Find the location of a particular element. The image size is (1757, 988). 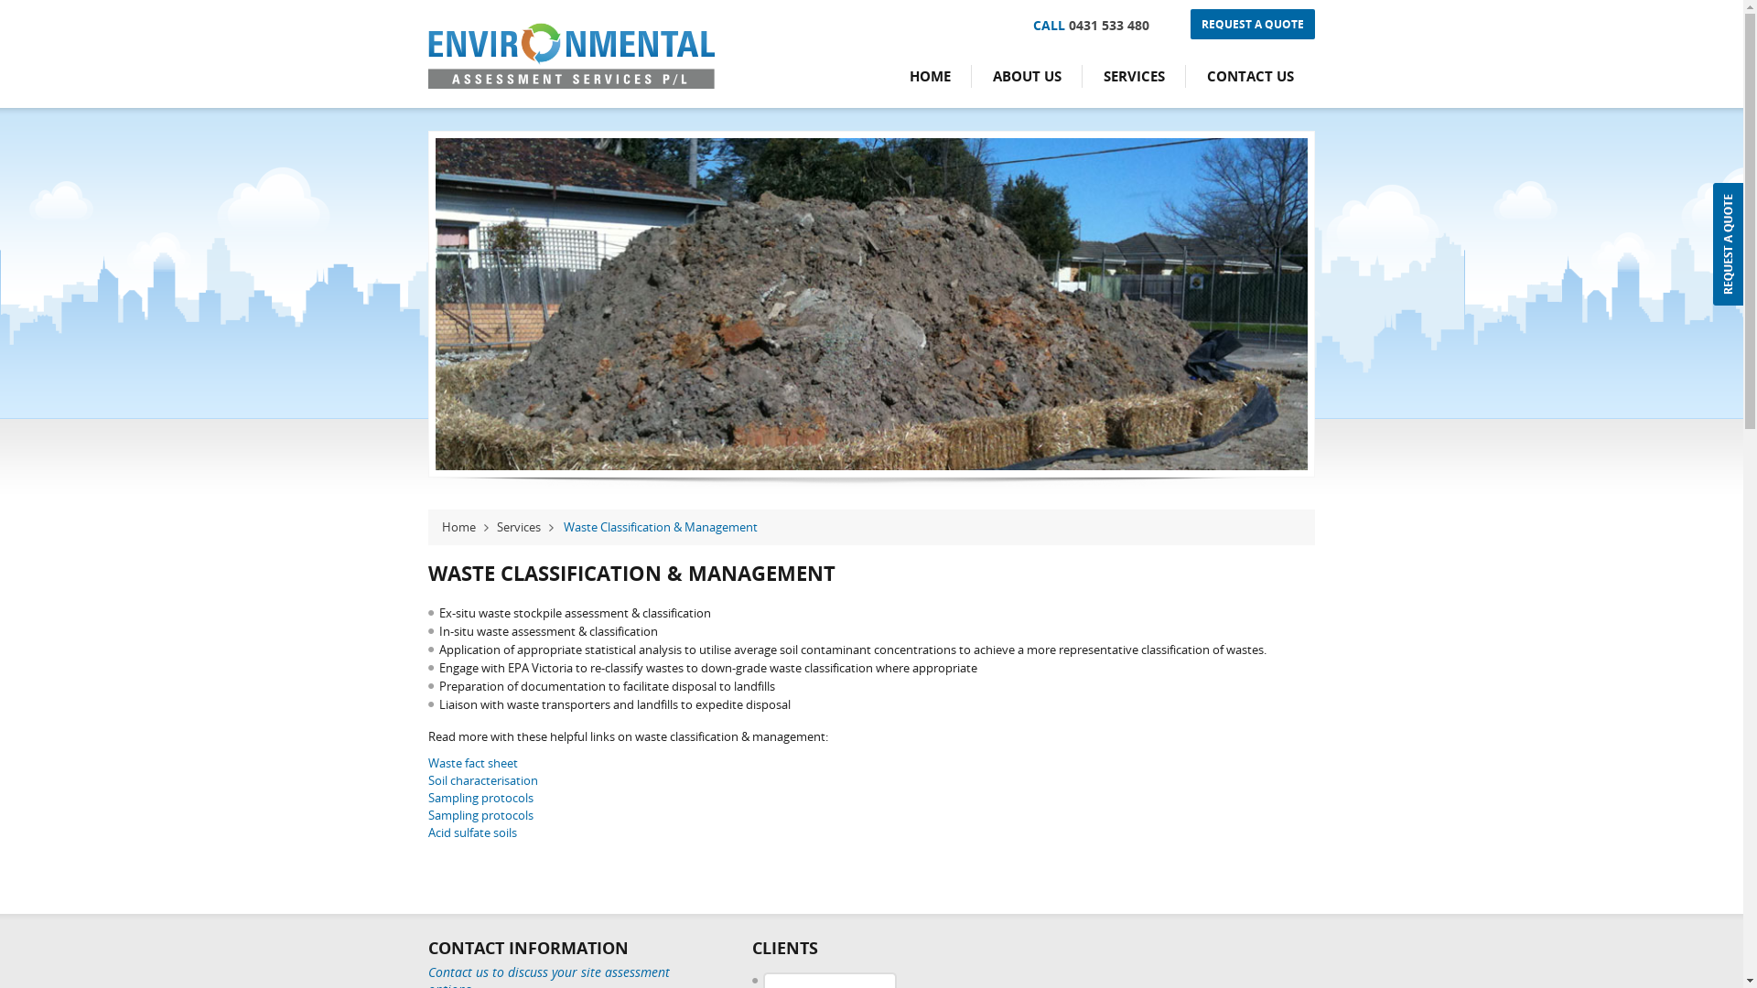

Services is located at coordinates (525, 527).